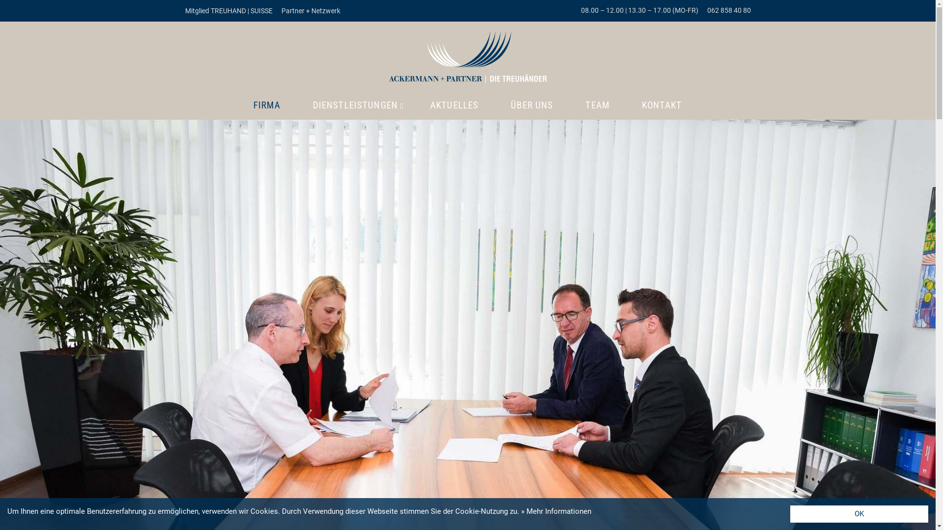 This screenshot has height=530, width=943. Describe the element at coordinates (356, 105) in the screenshot. I see `DIENSTLEISTUNGEN` at that location.